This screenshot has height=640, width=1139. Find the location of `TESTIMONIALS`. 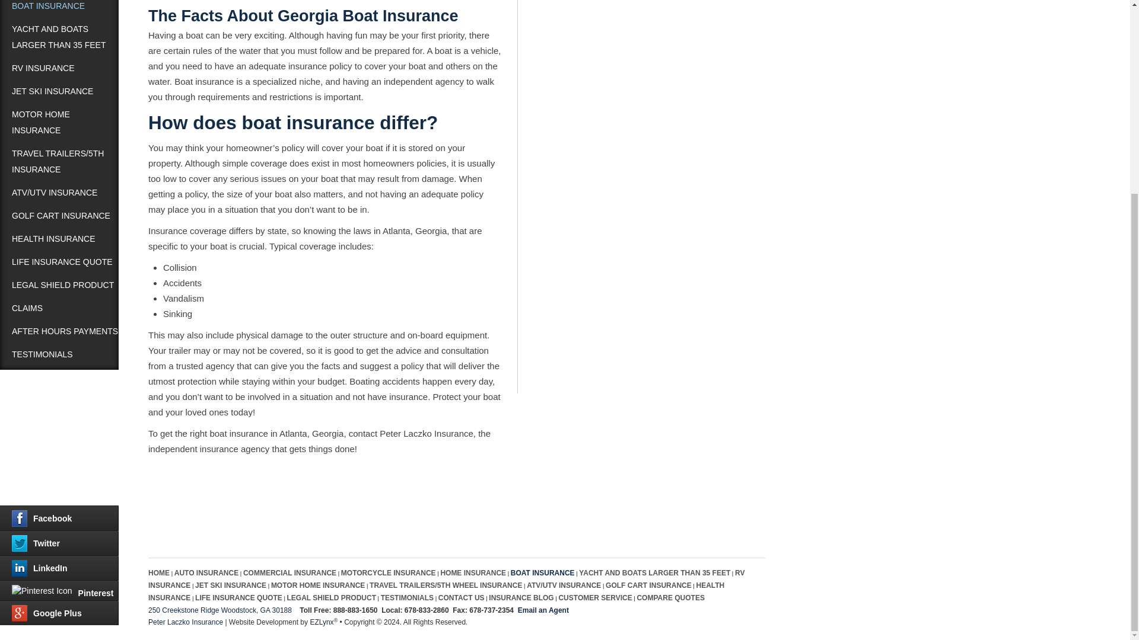

TESTIMONIALS is located at coordinates (59, 354).